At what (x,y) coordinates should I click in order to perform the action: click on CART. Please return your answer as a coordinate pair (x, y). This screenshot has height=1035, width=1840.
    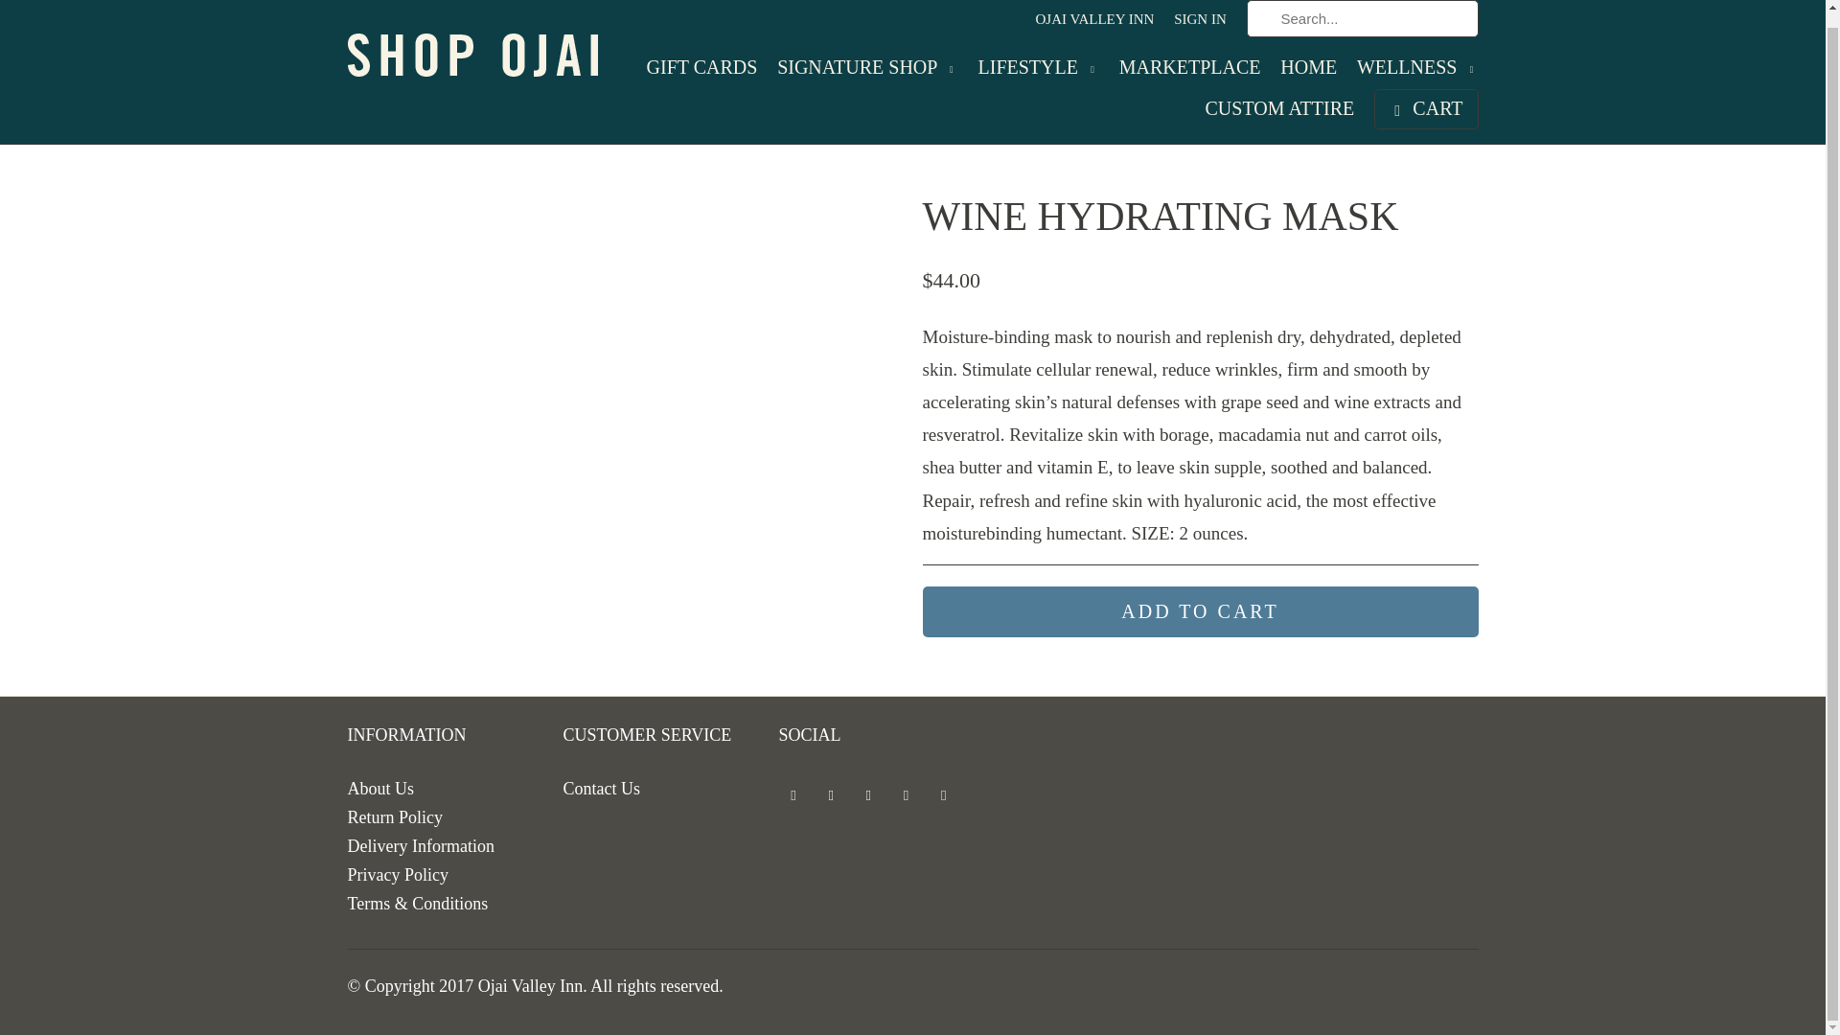
    Looking at the image, I should click on (1426, 109).